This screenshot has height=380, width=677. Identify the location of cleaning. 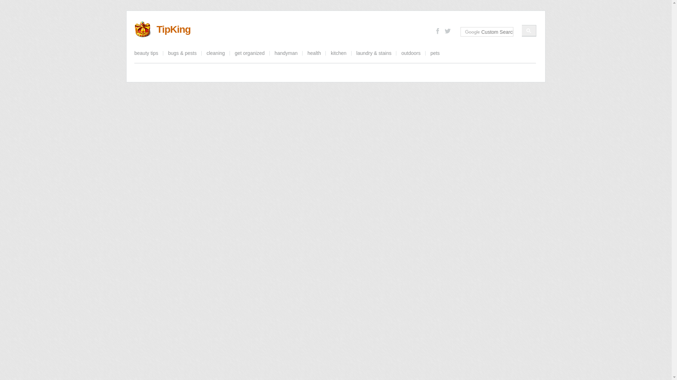
(216, 53).